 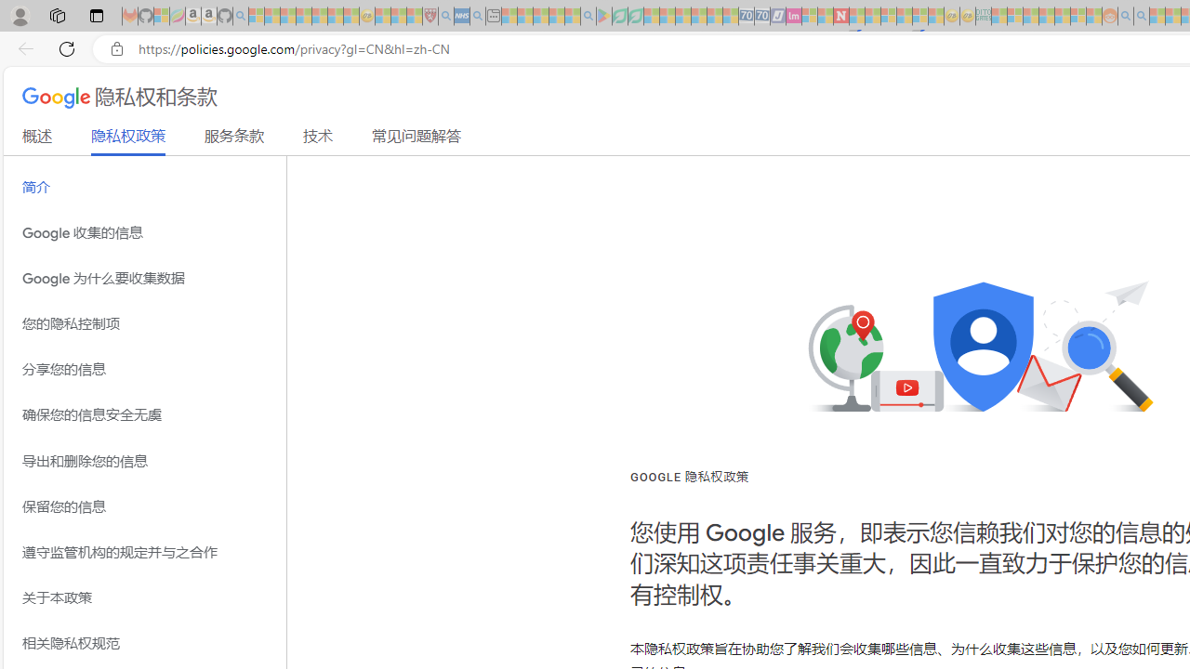 What do you see at coordinates (1047, 17) in the screenshot?
I see `Expert Portfolios - Sleeping` at bounding box center [1047, 17].